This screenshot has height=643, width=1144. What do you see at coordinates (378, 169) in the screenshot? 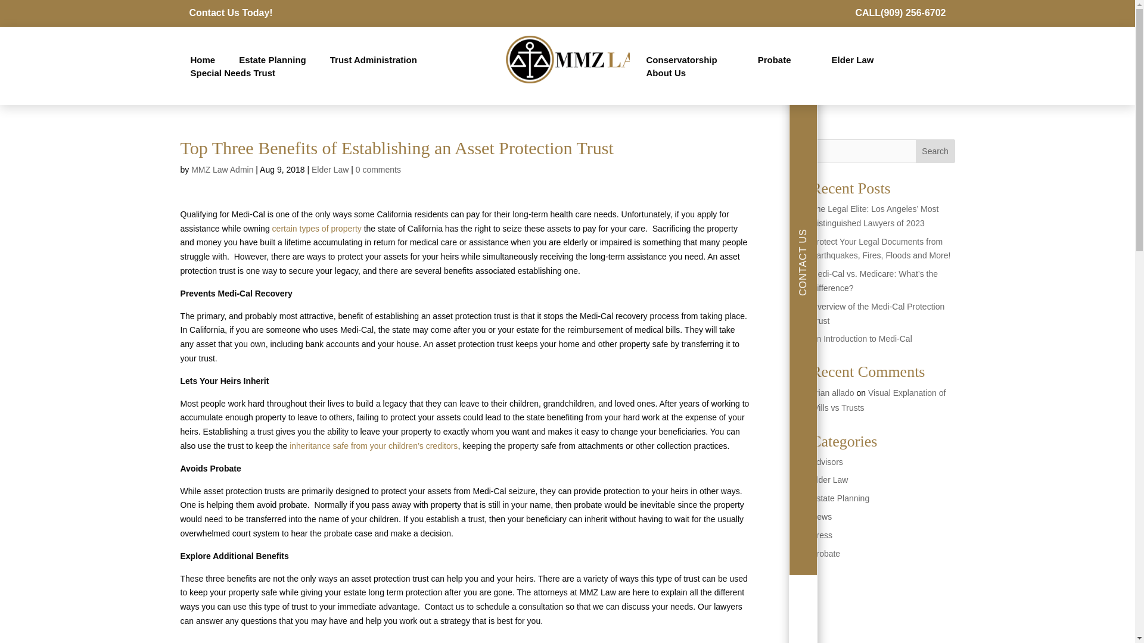
I see `0 comments` at bounding box center [378, 169].